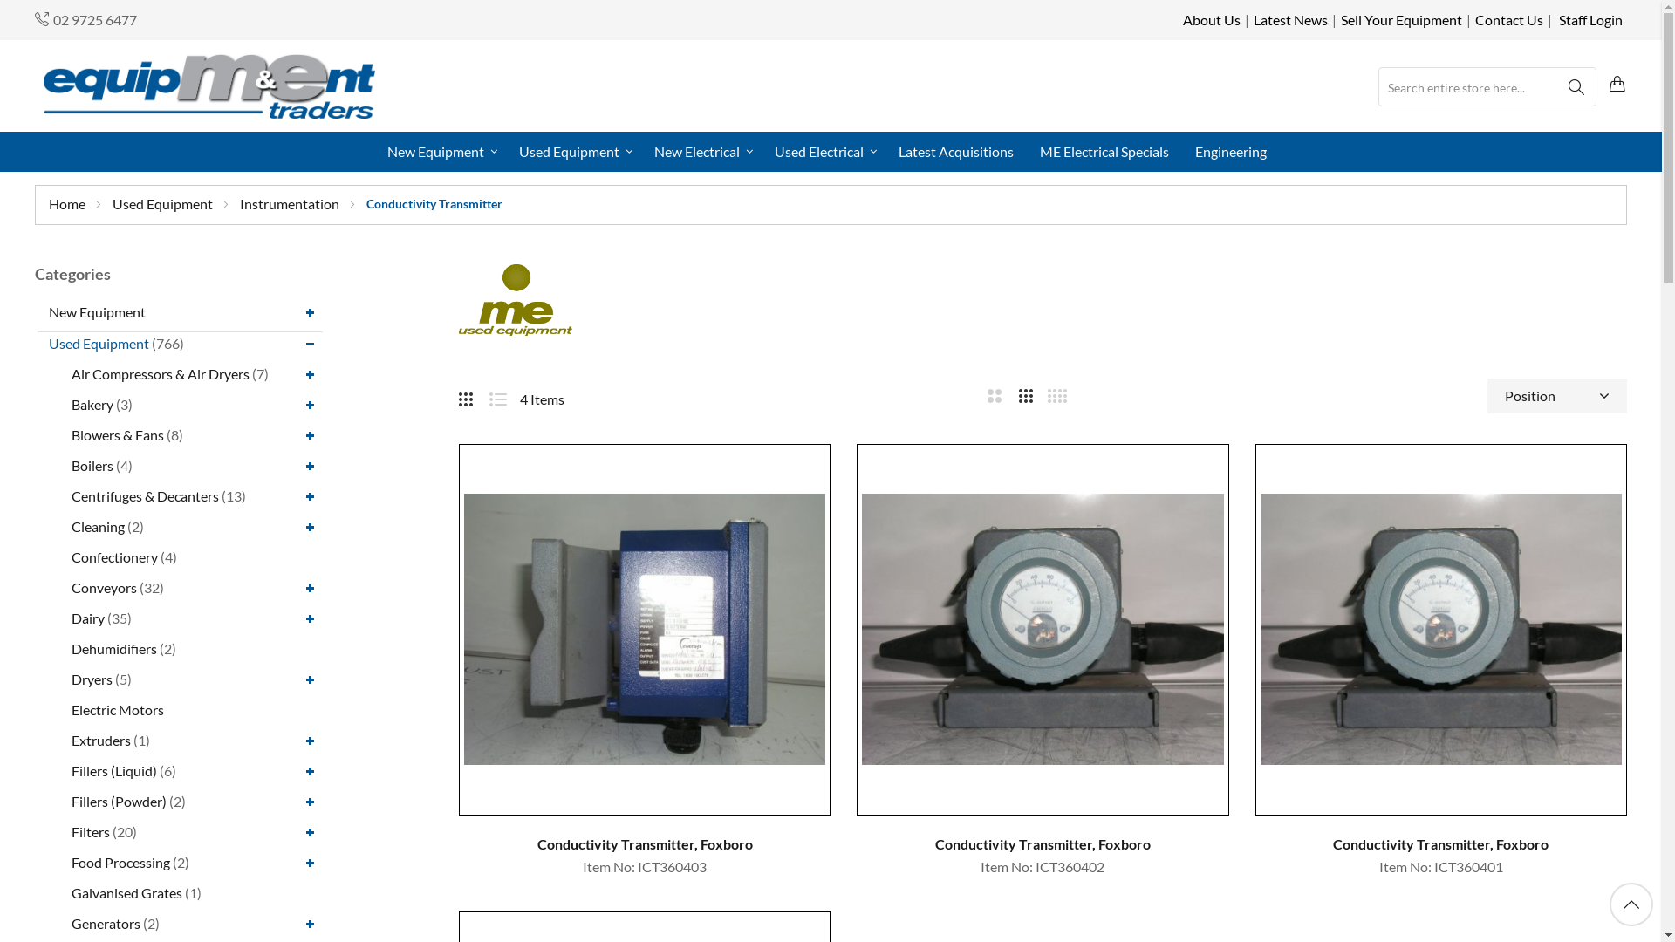 This screenshot has width=1675, height=942. I want to click on Used Equipment, so click(572, 152).